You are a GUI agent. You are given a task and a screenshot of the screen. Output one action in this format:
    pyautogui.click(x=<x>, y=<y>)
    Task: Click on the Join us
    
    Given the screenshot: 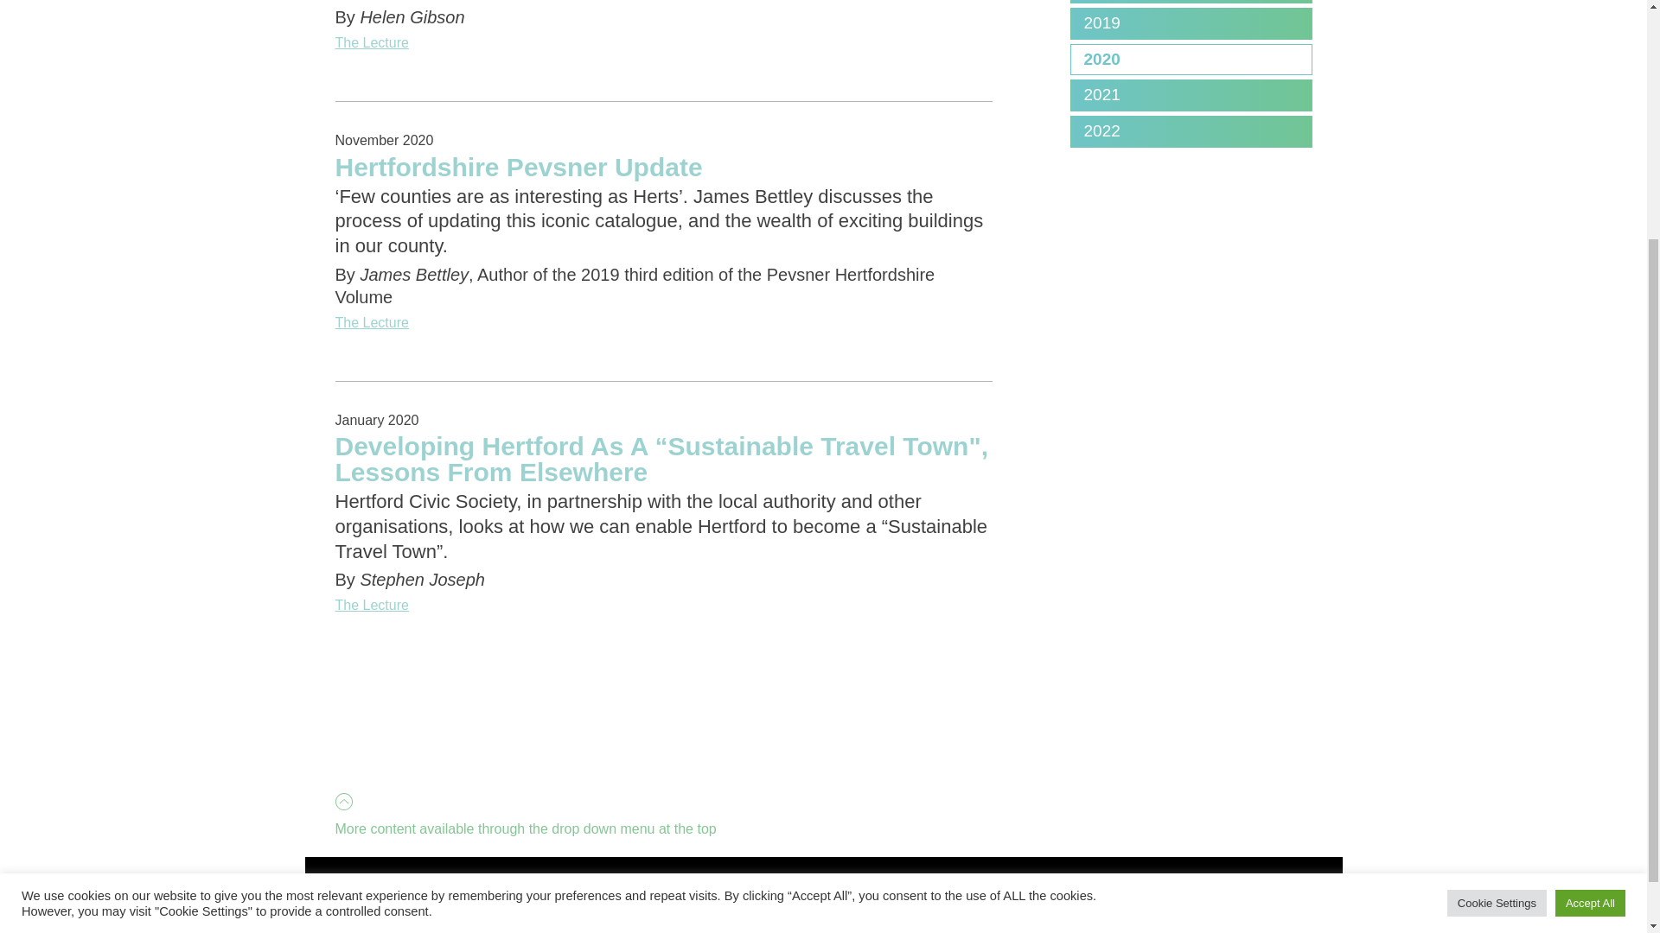 What is the action you would take?
    pyautogui.click(x=606, y=911)
    